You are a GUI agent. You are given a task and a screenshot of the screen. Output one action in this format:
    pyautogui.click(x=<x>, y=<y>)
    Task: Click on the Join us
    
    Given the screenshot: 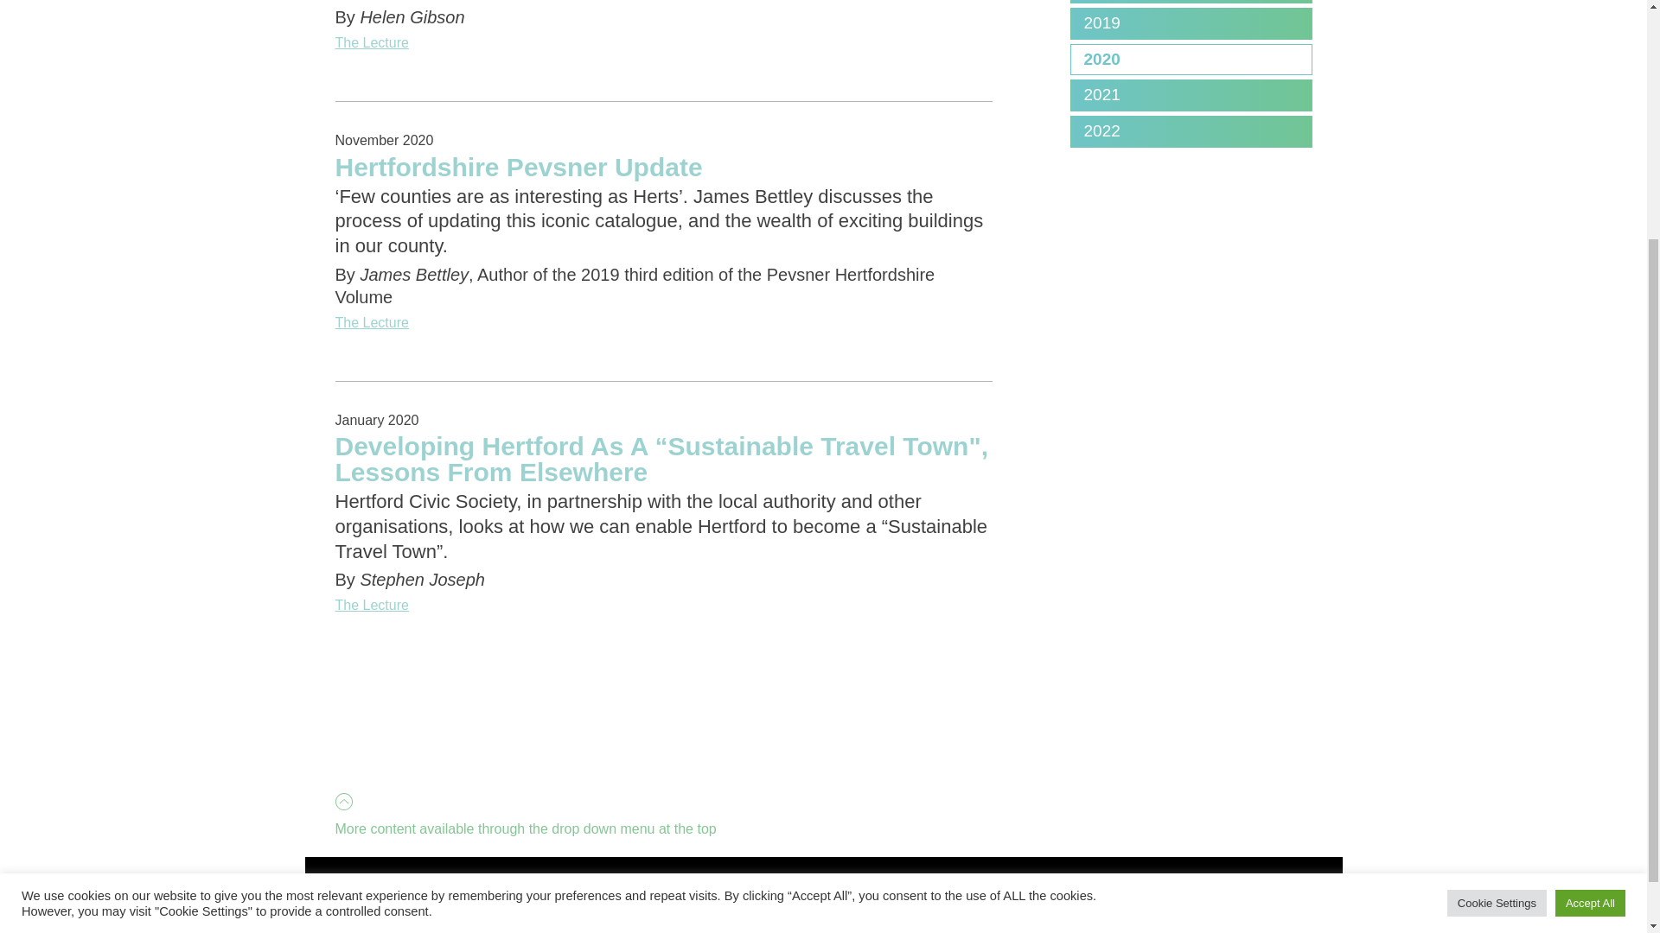 What is the action you would take?
    pyautogui.click(x=606, y=911)
    